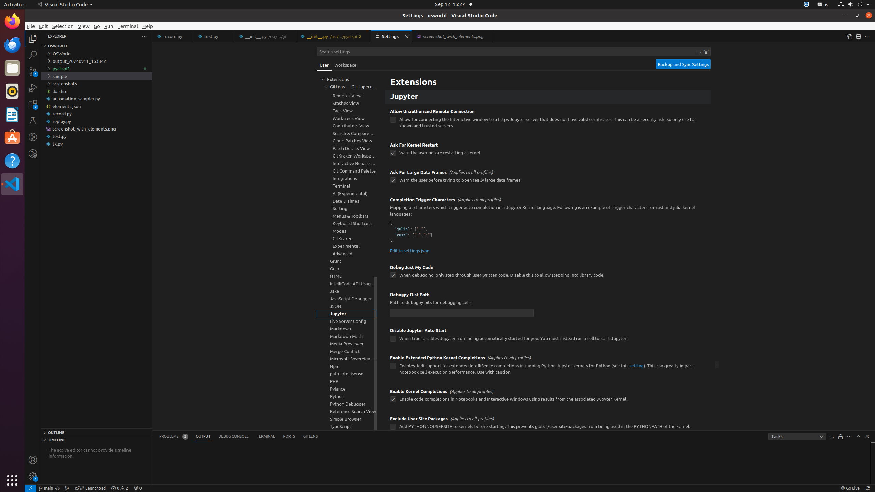  I want to click on Ports, so click(289, 437).